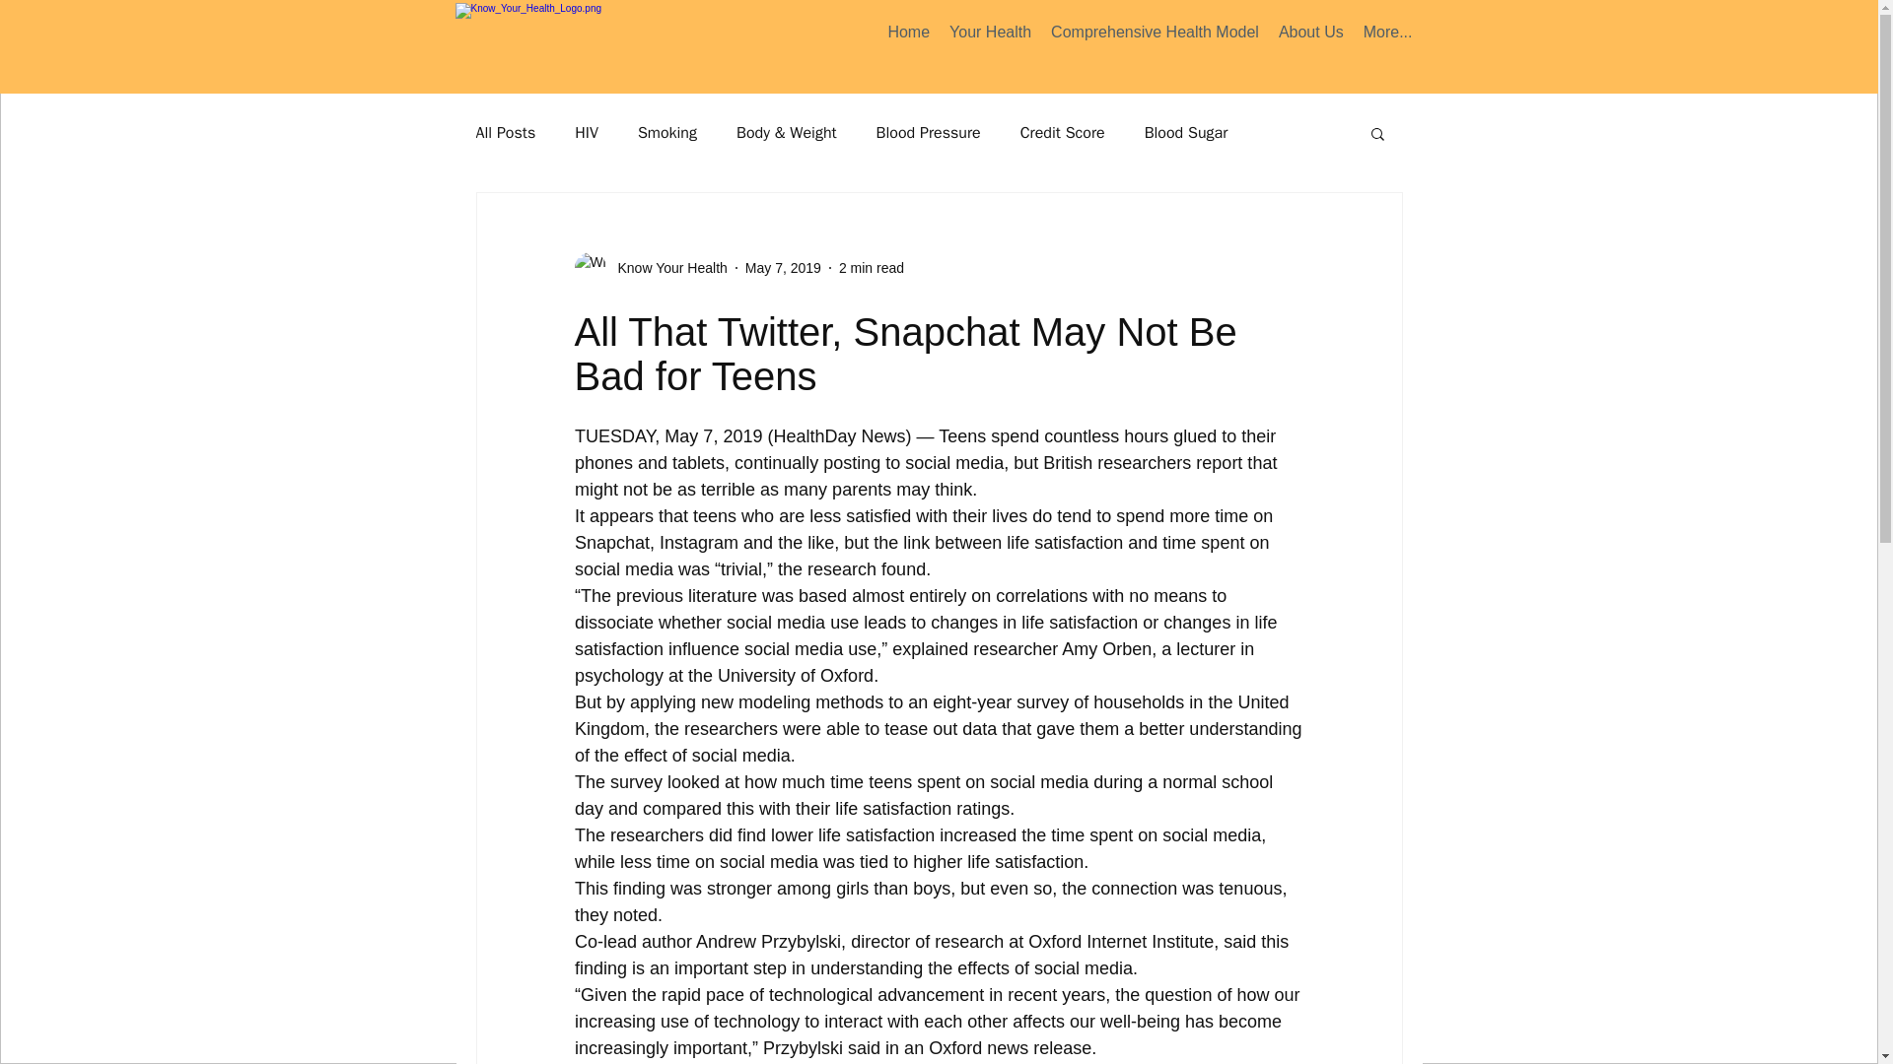 Image resolution: width=1893 pixels, height=1064 pixels. Describe the element at coordinates (1063, 132) in the screenshot. I see `Credit Score` at that location.